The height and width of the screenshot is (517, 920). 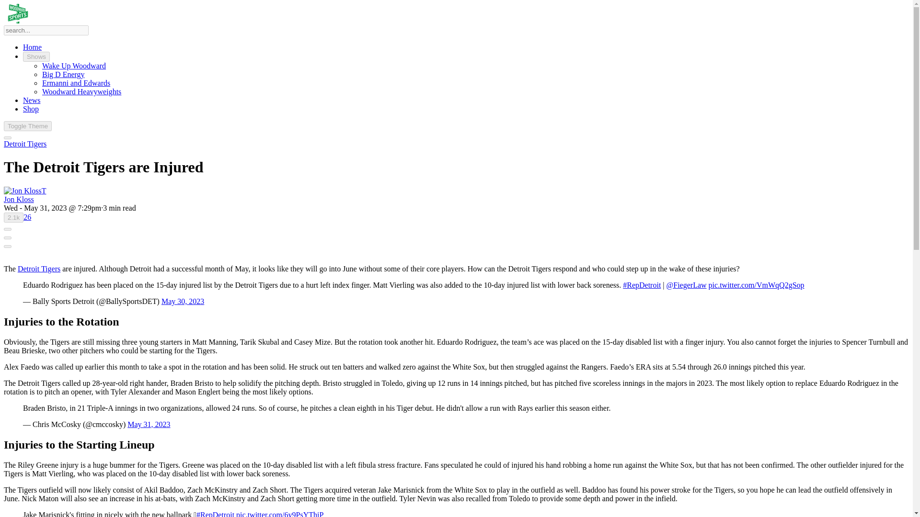 I want to click on Home, so click(x=32, y=47).